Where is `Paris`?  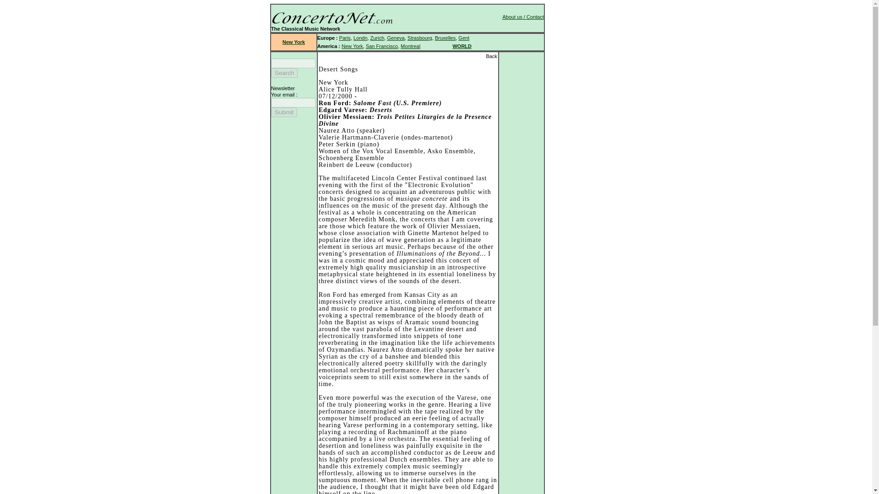 Paris is located at coordinates (345, 38).